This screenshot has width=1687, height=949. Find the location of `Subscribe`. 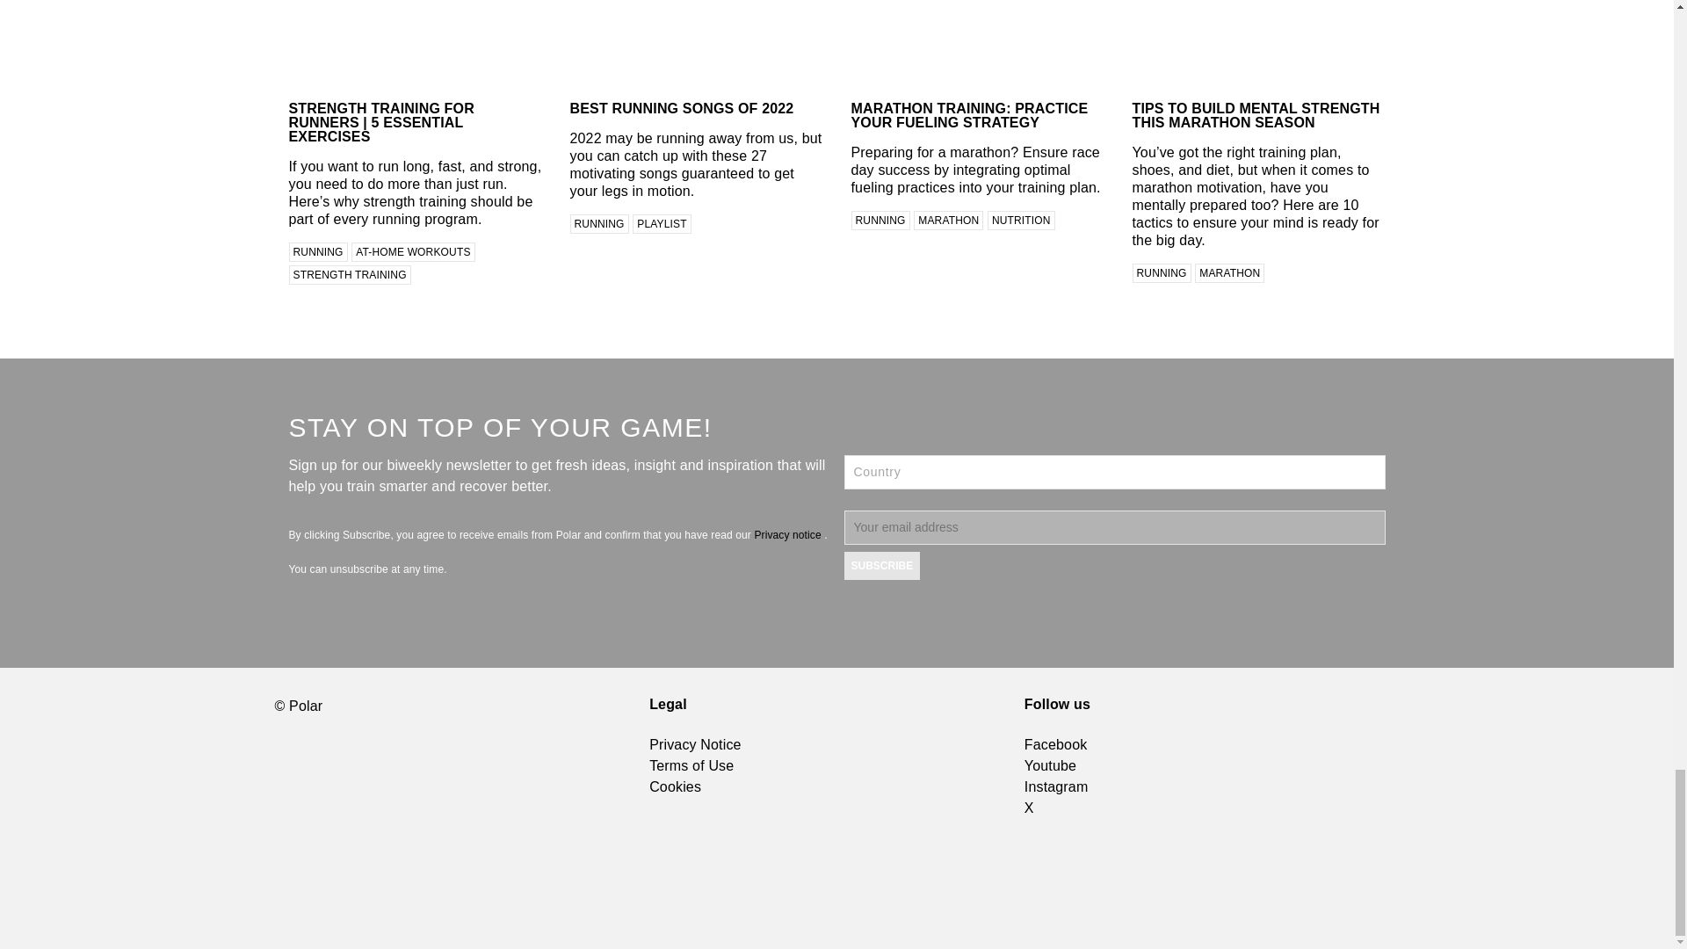

Subscribe is located at coordinates (881, 565).